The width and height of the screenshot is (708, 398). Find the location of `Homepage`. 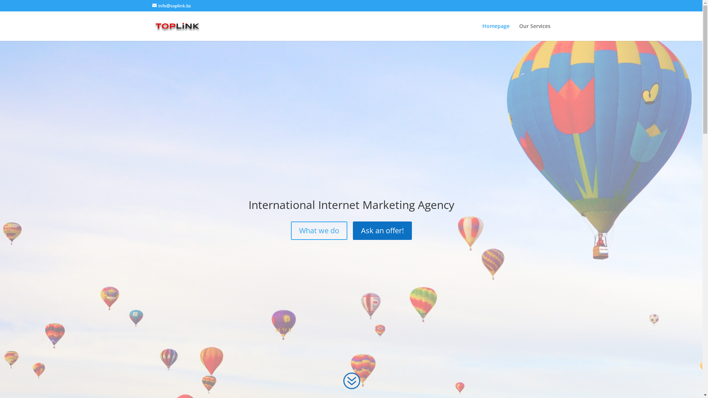

Homepage is located at coordinates (496, 32).